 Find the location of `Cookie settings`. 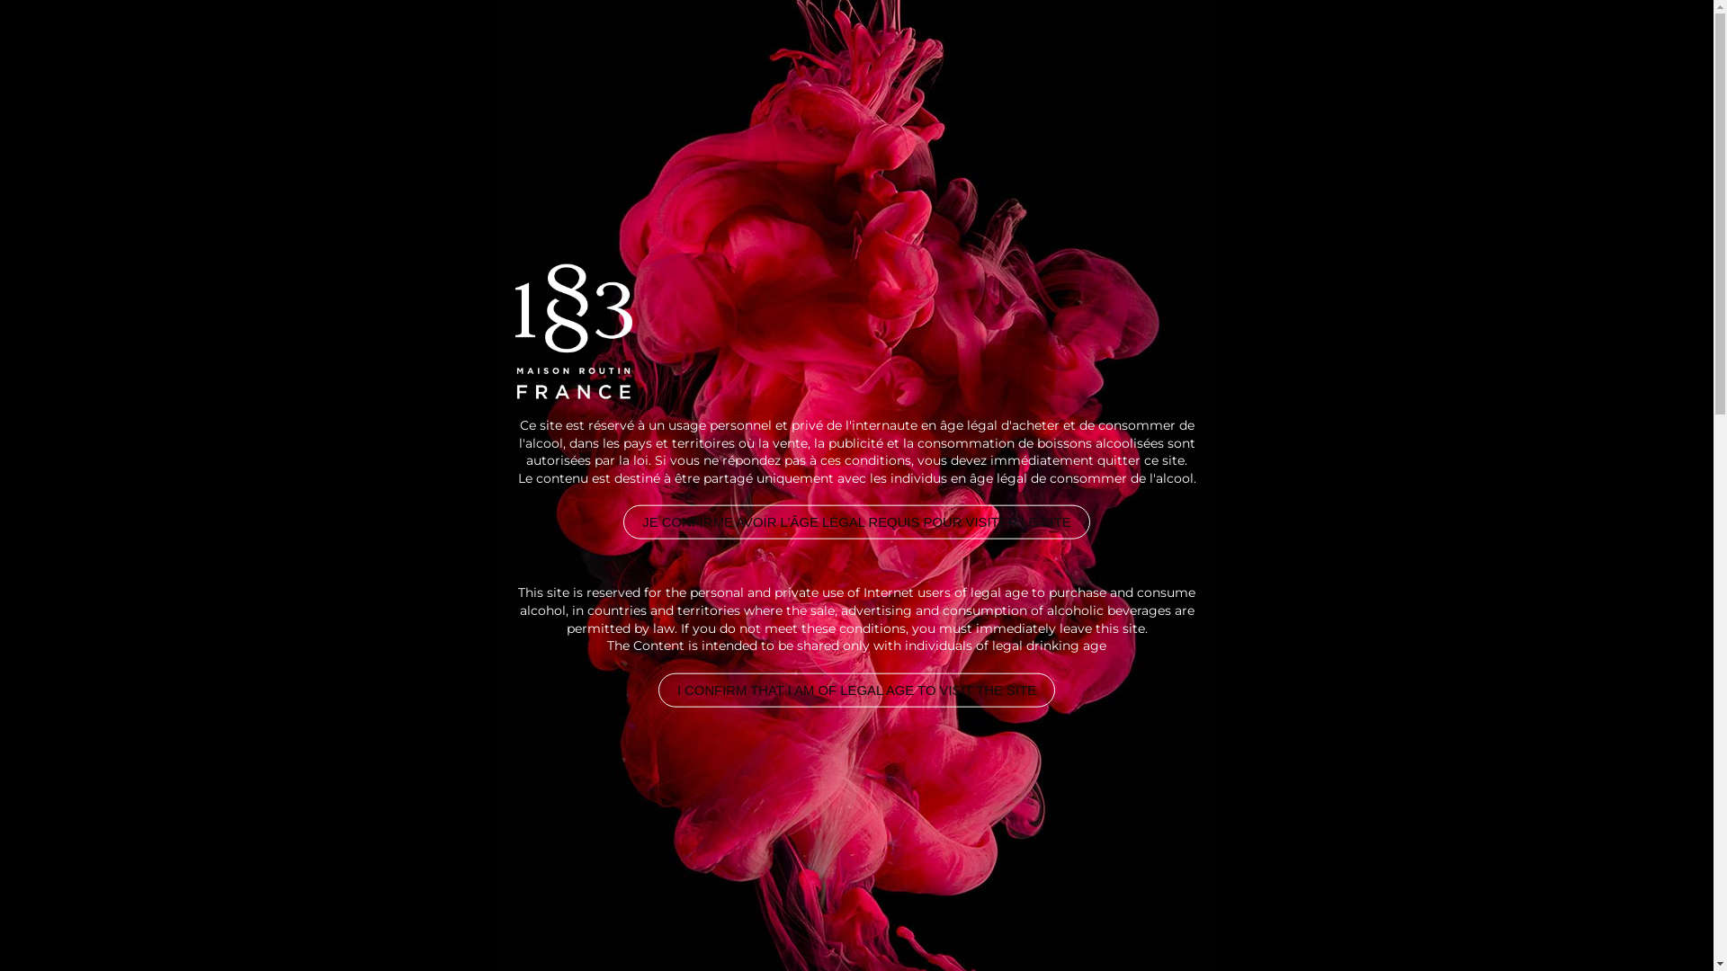

Cookie settings is located at coordinates (1560, 933).